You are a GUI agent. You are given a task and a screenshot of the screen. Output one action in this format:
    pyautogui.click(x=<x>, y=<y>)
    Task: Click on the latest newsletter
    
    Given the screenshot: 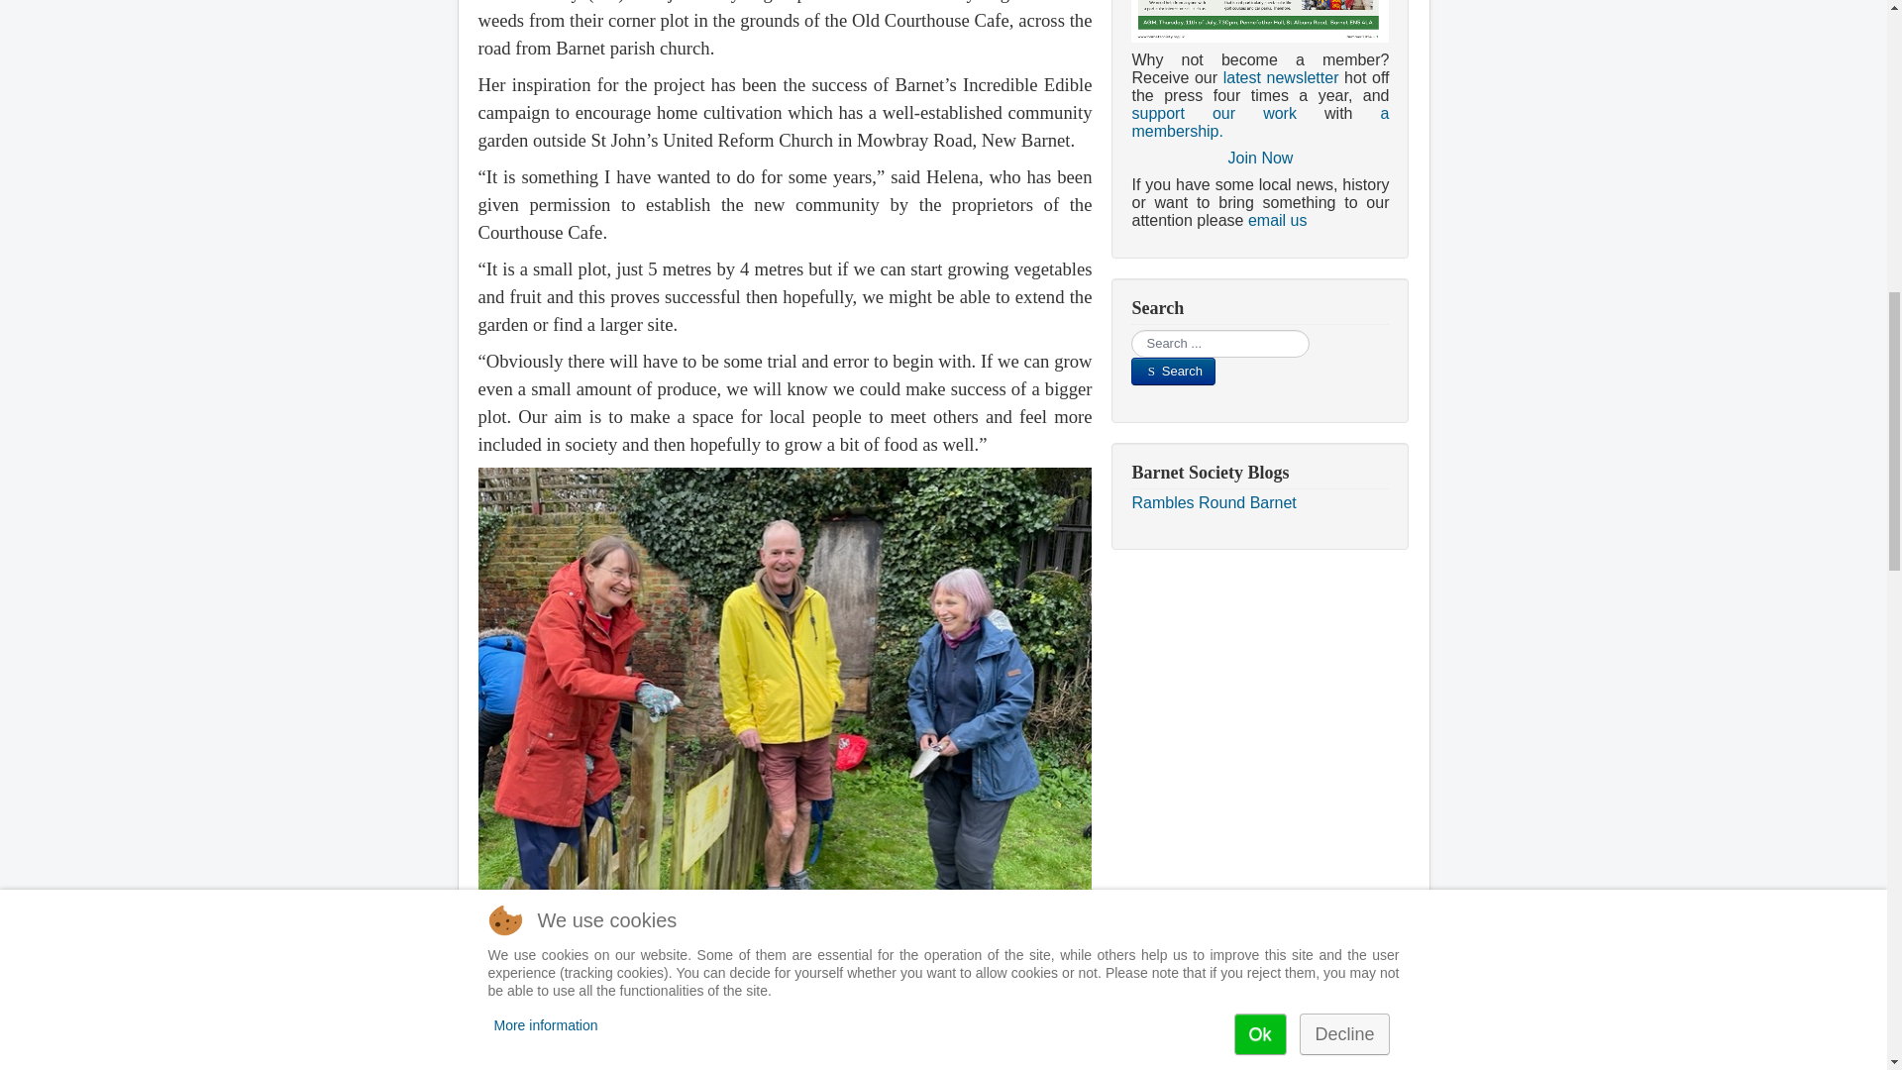 What is the action you would take?
    pyautogui.click(x=1280, y=77)
    